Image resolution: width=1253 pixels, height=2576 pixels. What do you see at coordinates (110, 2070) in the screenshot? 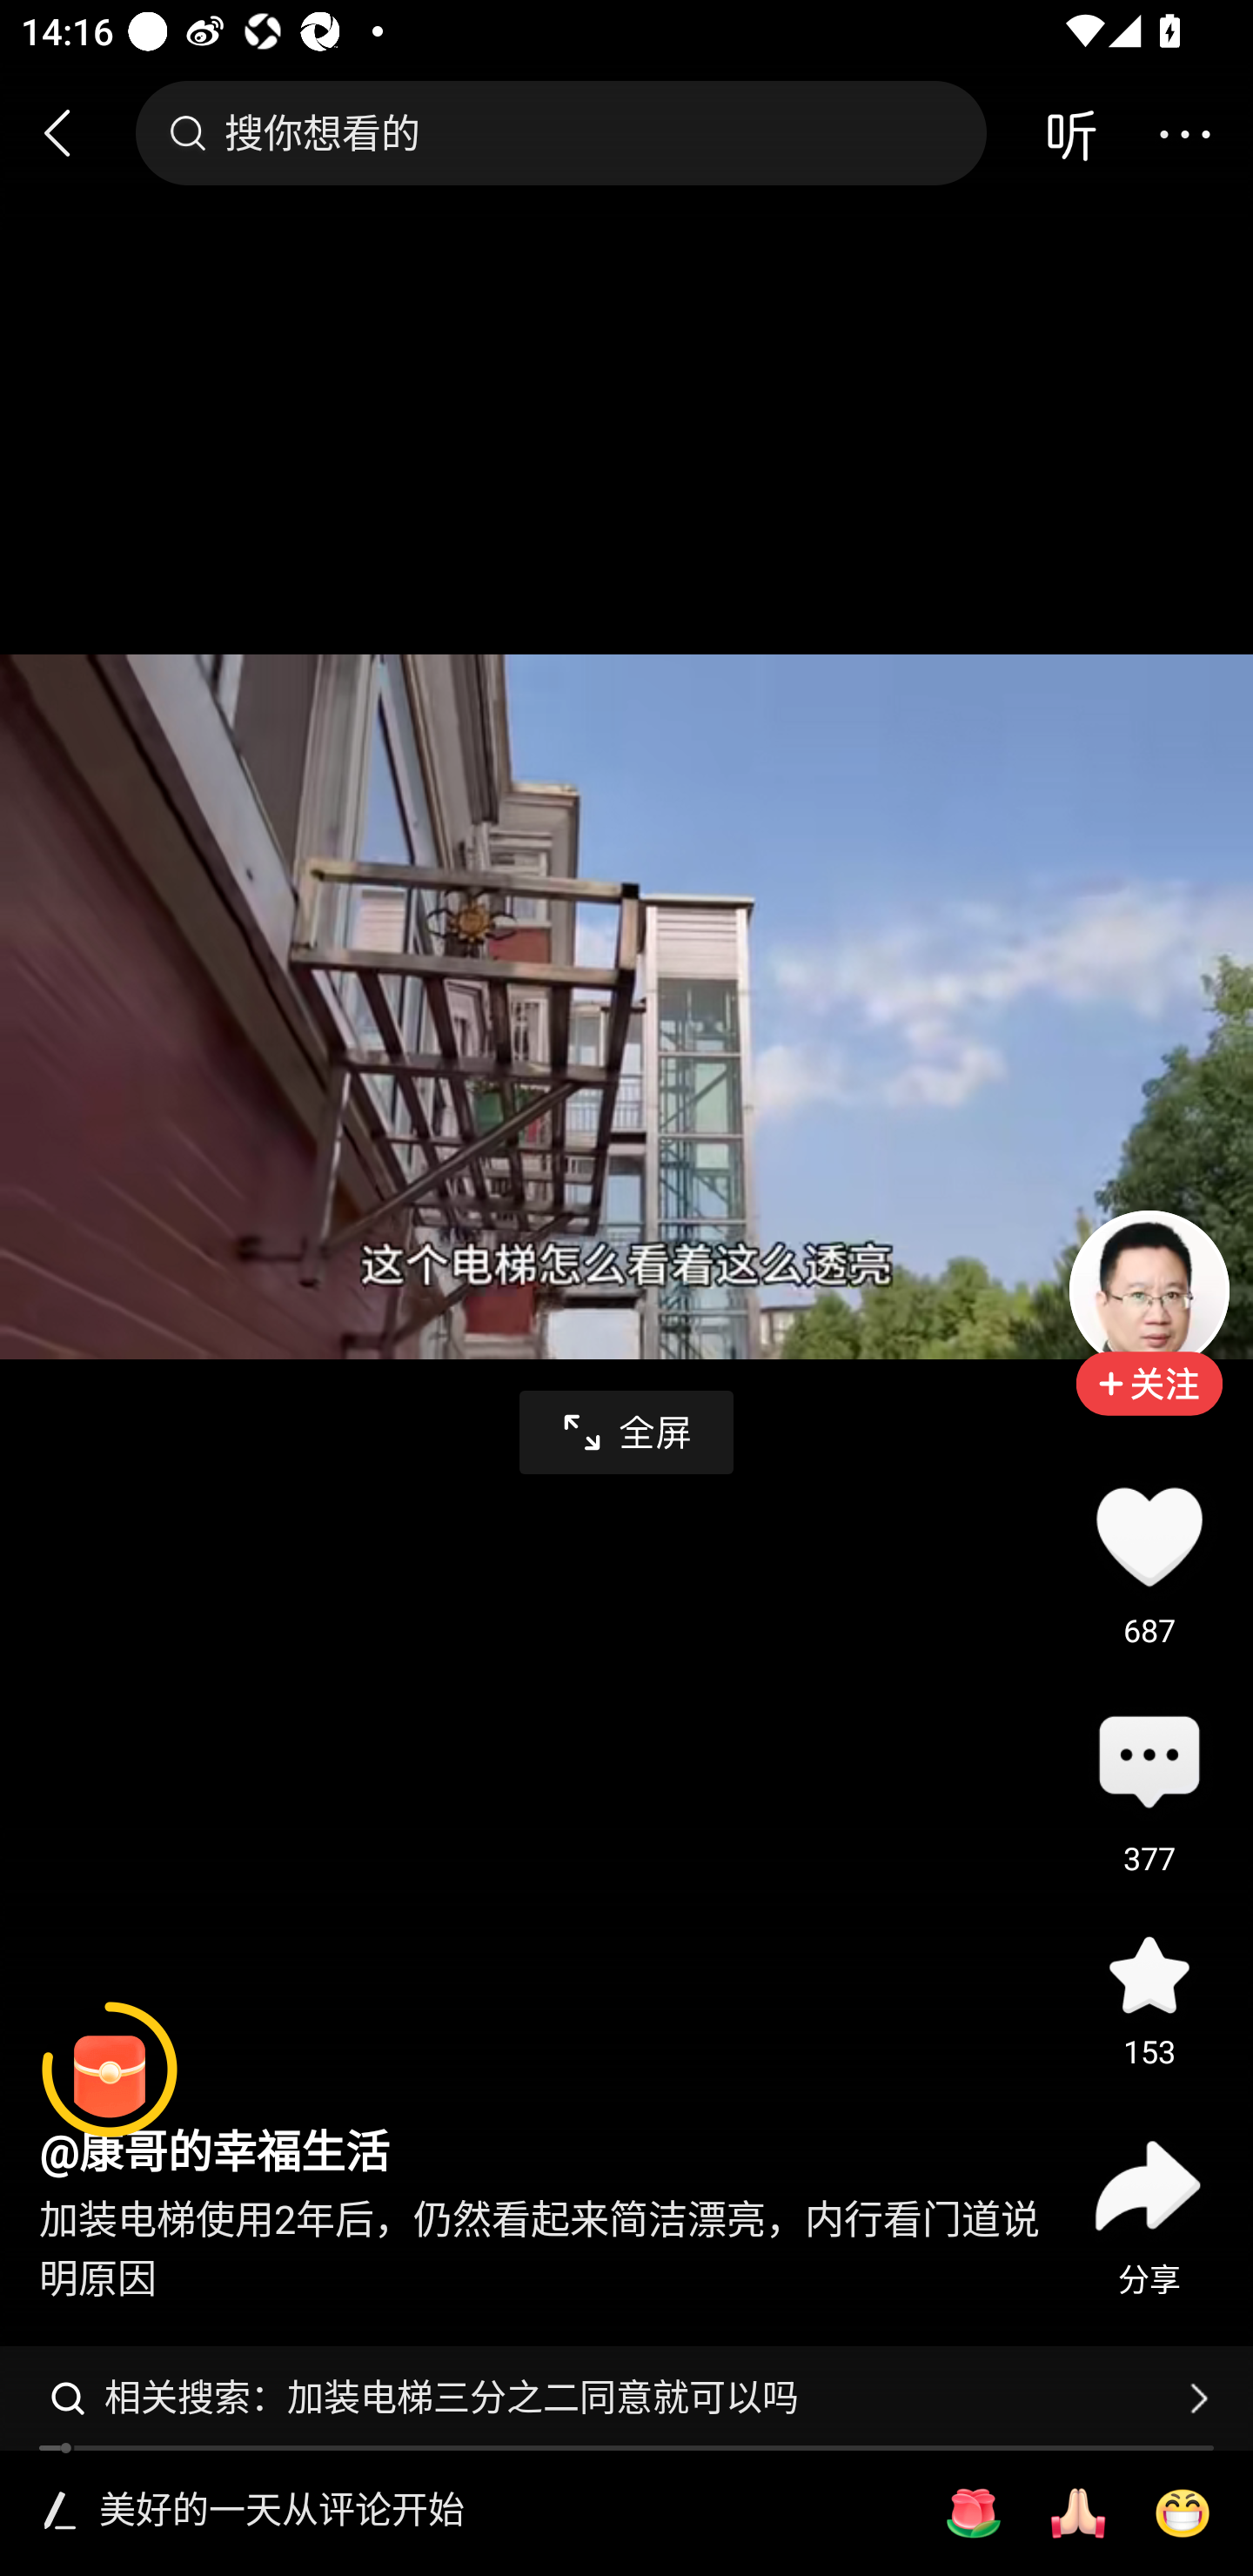
I see `阅读赚金币` at bounding box center [110, 2070].